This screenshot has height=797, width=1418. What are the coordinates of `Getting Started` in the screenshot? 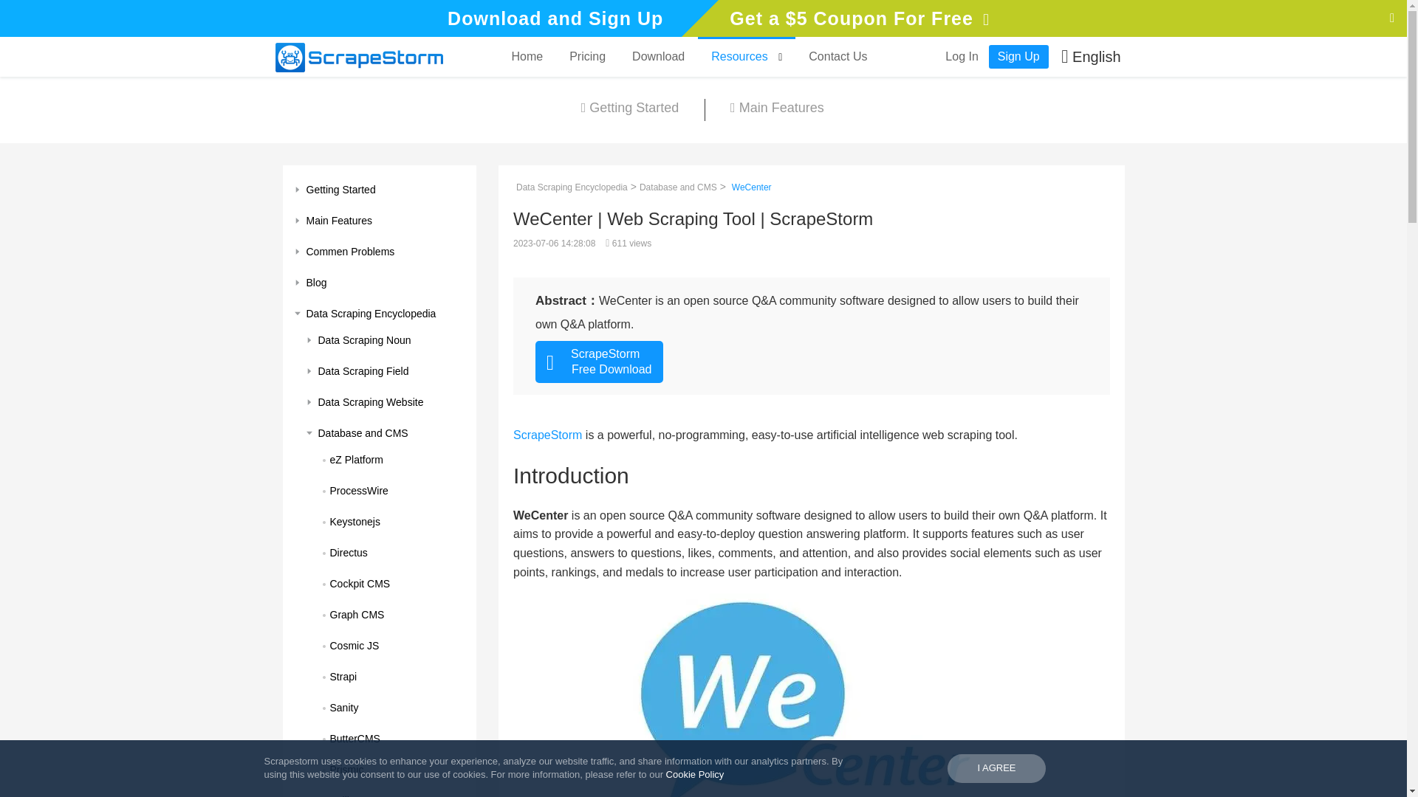 It's located at (380, 189).